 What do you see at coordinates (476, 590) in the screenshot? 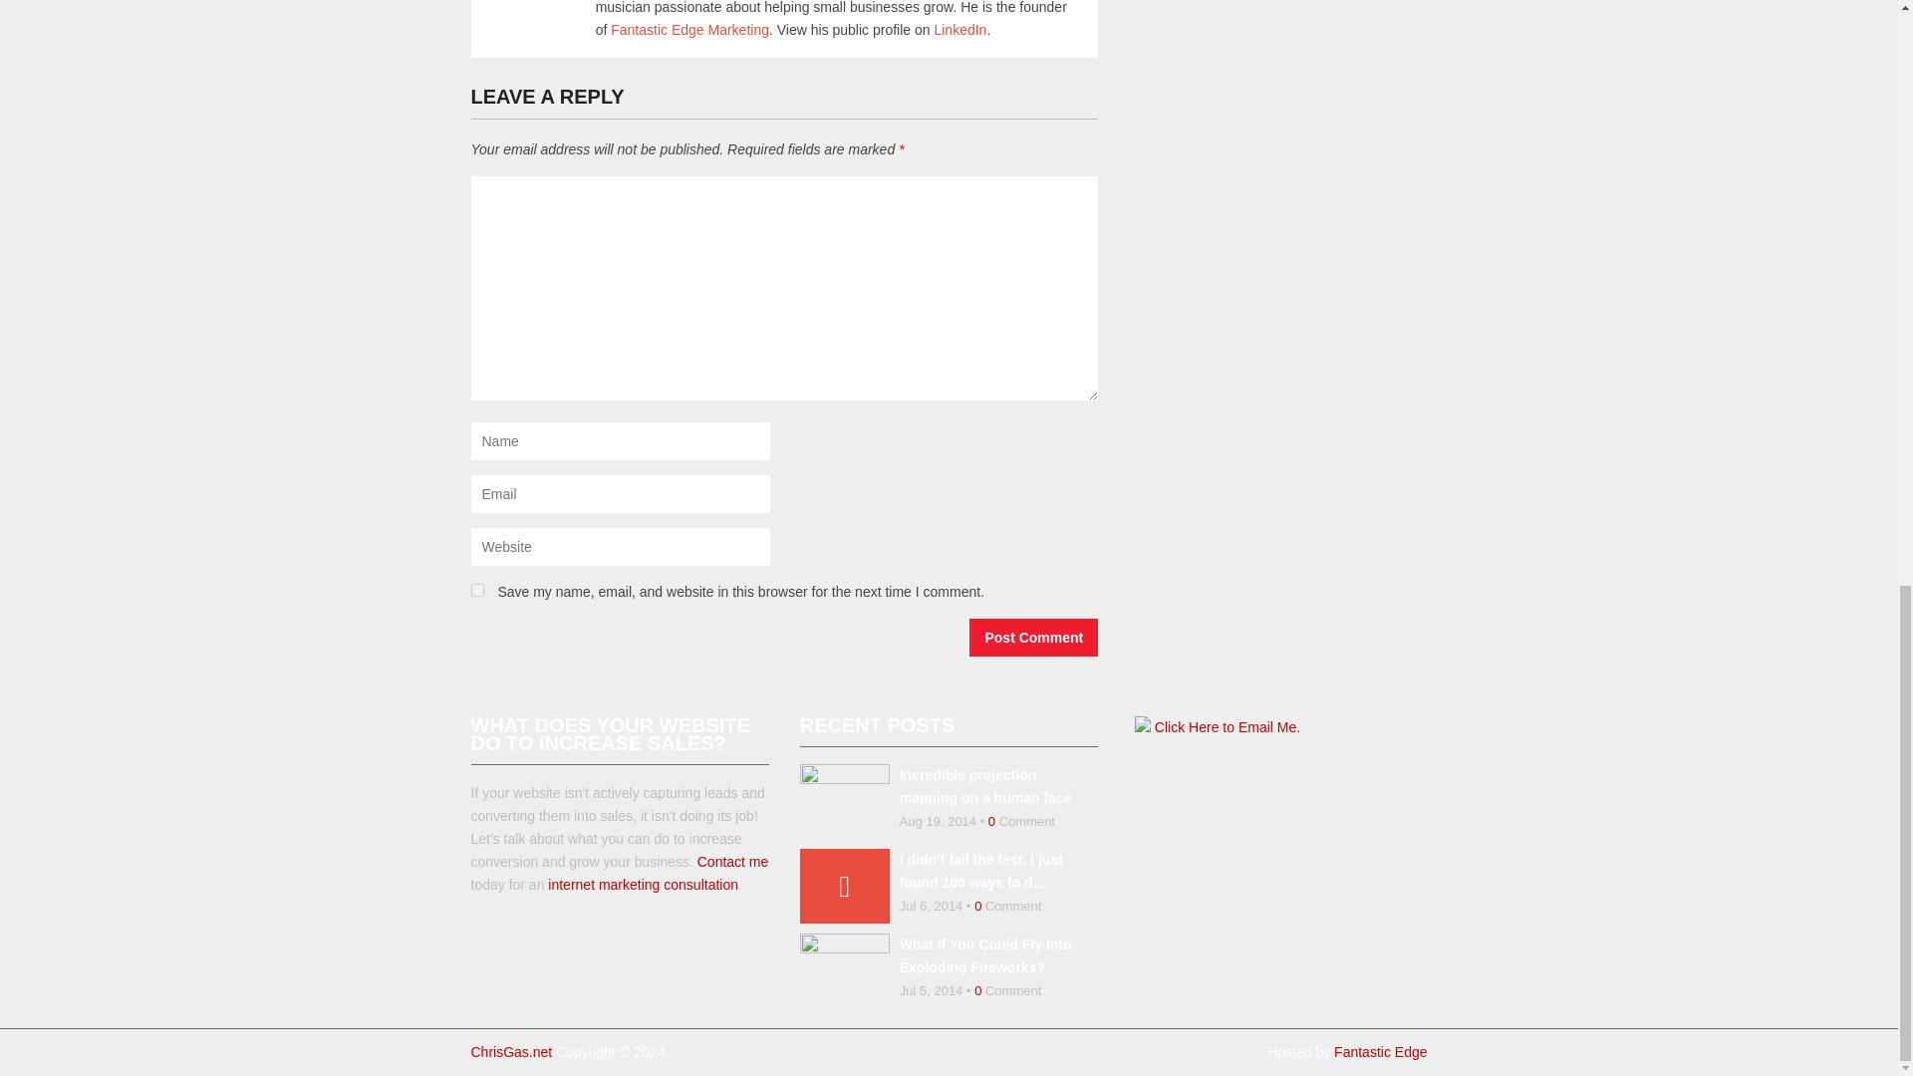
I see `yes` at bounding box center [476, 590].